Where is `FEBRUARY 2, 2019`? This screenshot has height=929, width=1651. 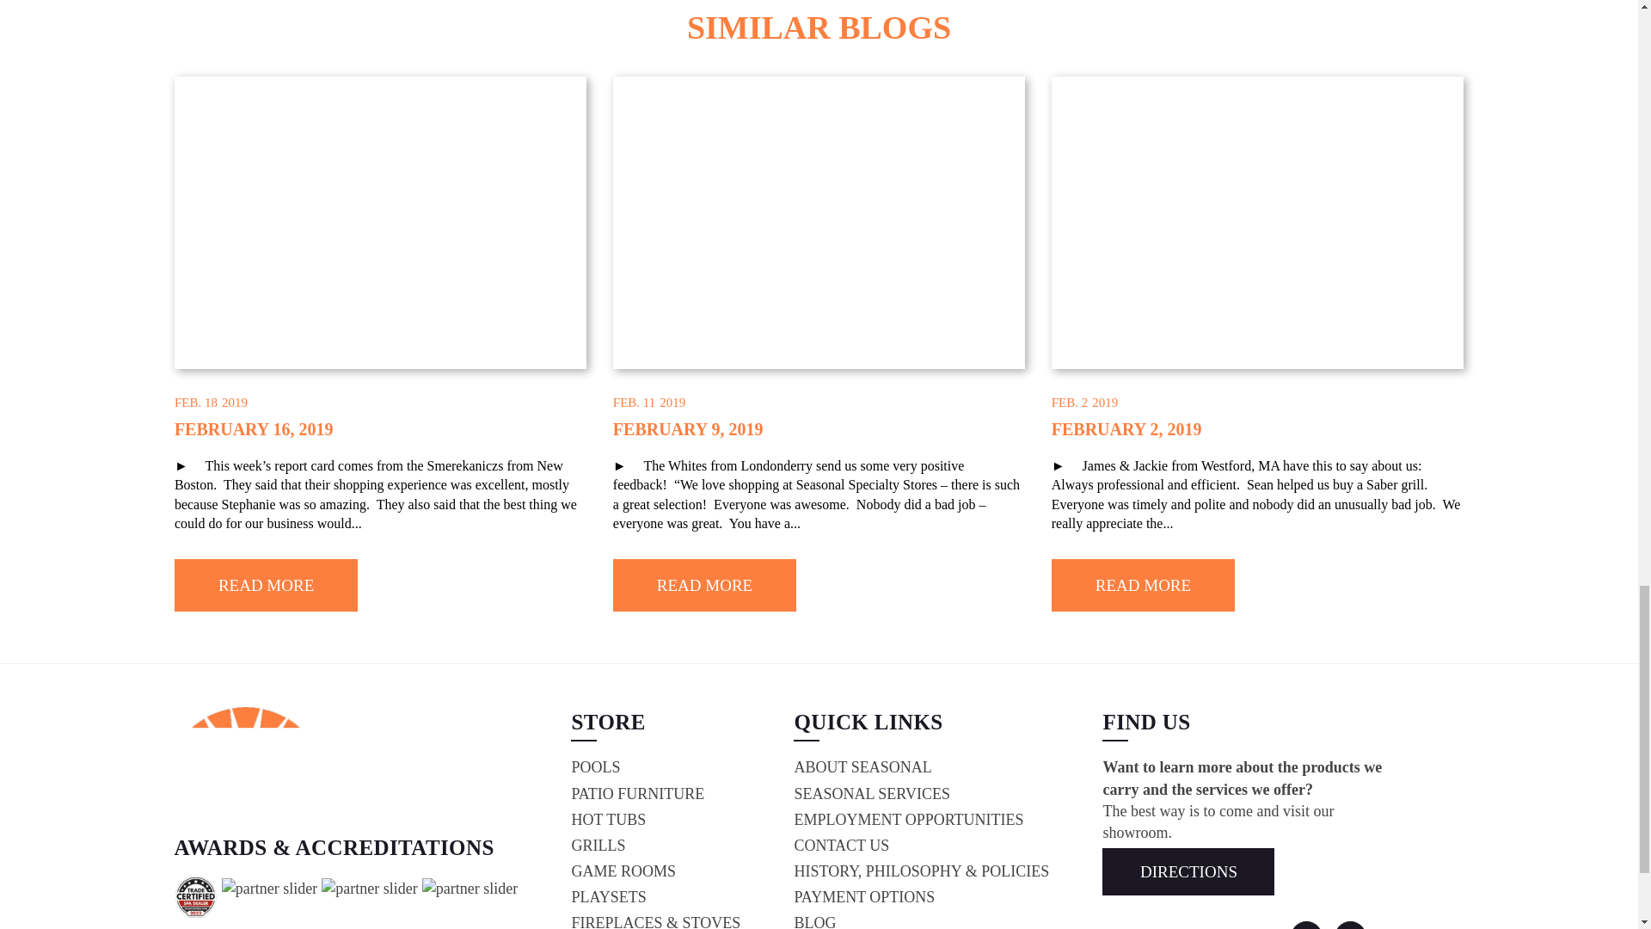 FEBRUARY 2, 2019 is located at coordinates (1126, 428).